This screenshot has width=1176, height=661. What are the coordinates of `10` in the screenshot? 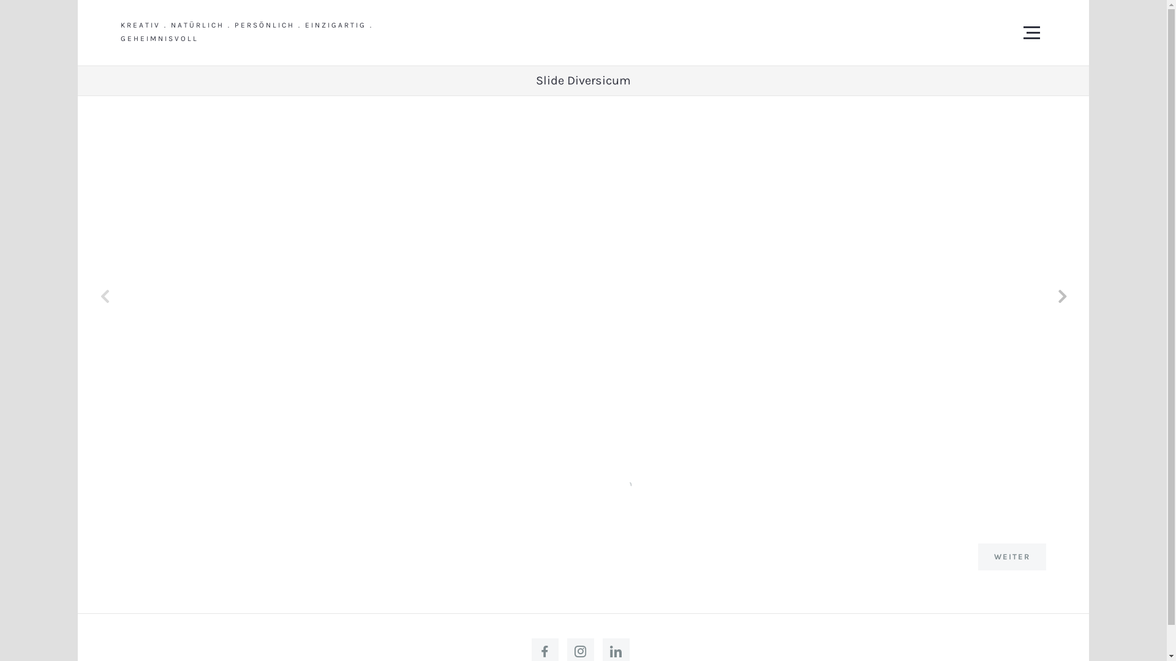 It's located at (633, 484).